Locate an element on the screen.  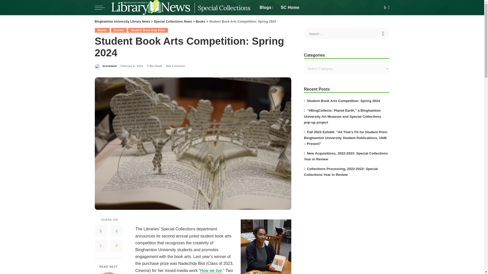
Go to Binghamton University Library News. is located at coordinates (122, 21).